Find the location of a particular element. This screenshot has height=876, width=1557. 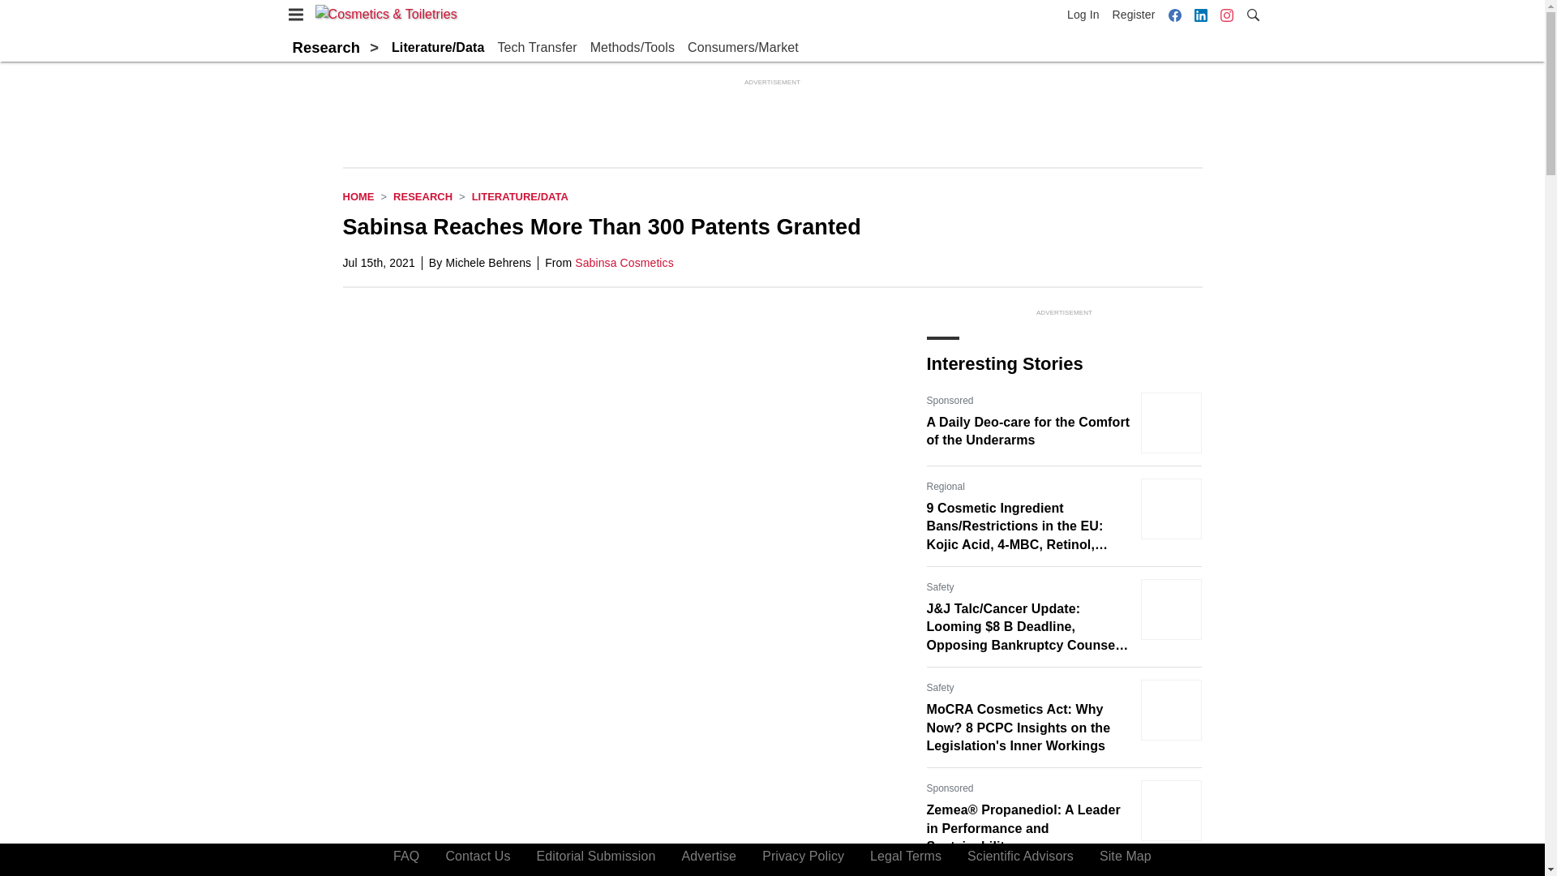

Log In is located at coordinates (1086, 15).